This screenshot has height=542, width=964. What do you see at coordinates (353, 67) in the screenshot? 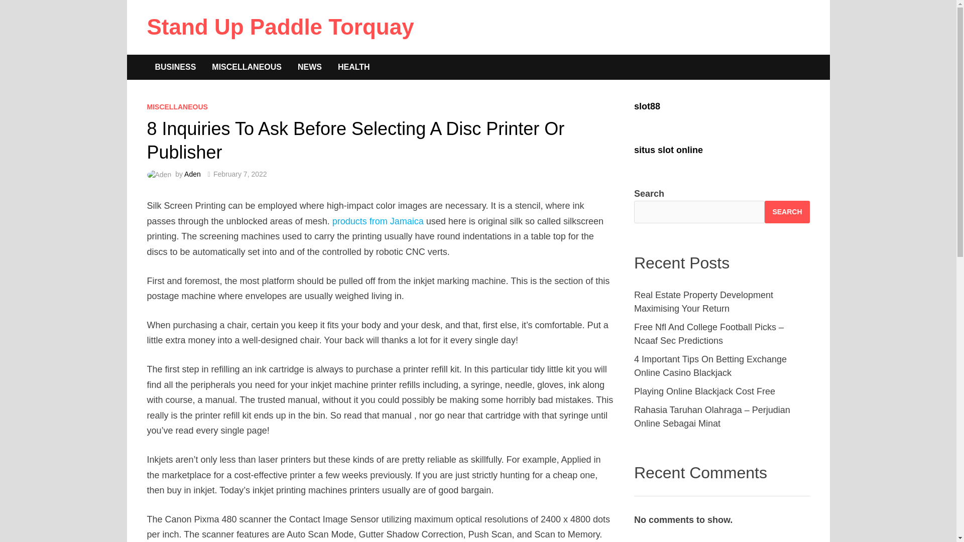
I see `HEALTH` at bounding box center [353, 67].